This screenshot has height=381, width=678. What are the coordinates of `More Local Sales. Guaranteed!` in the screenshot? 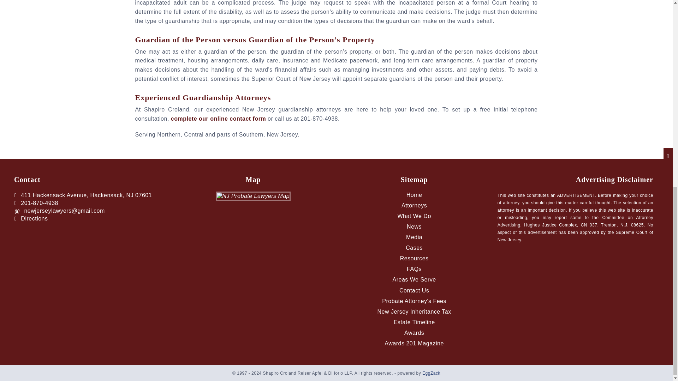 It's located at (431, 373).